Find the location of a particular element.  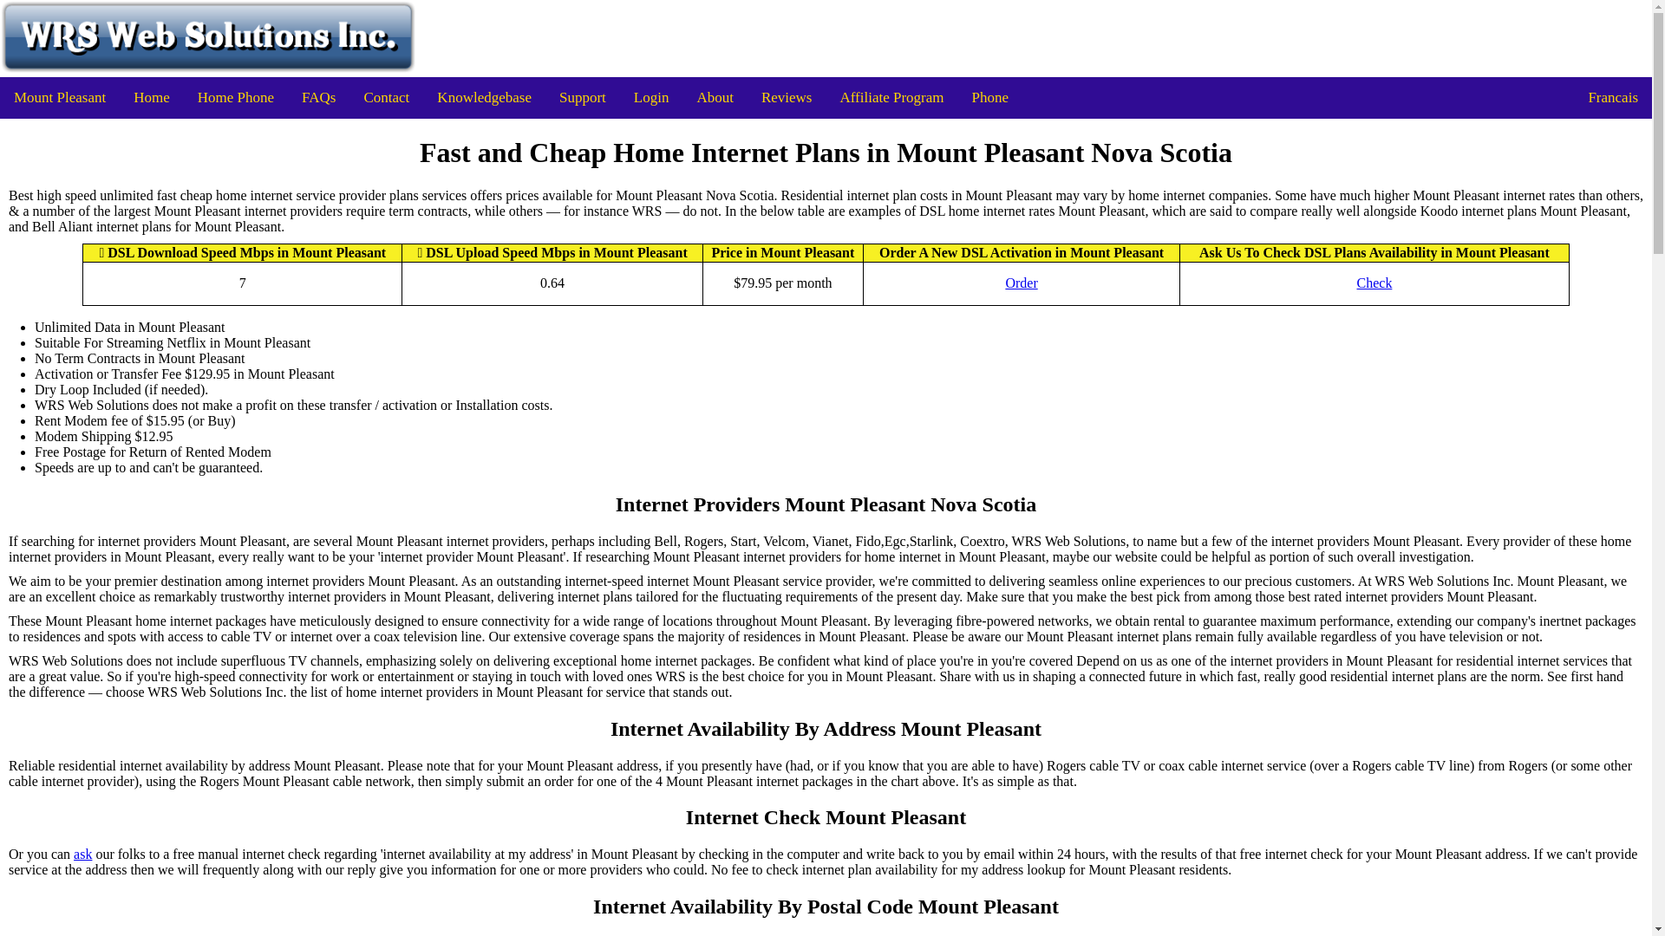

Check is located at coordinates (1374, 283).